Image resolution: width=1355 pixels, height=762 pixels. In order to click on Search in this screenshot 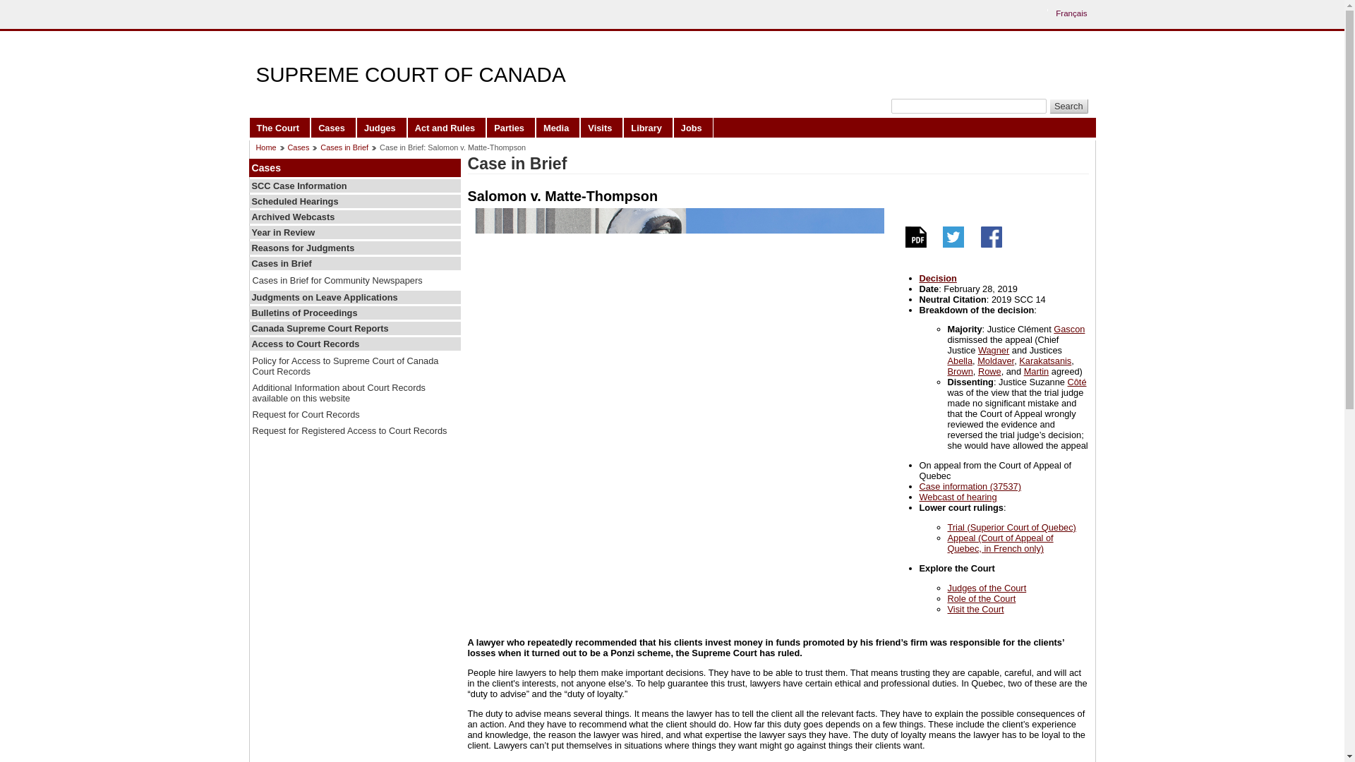, I will do `click(1068, 106)`.